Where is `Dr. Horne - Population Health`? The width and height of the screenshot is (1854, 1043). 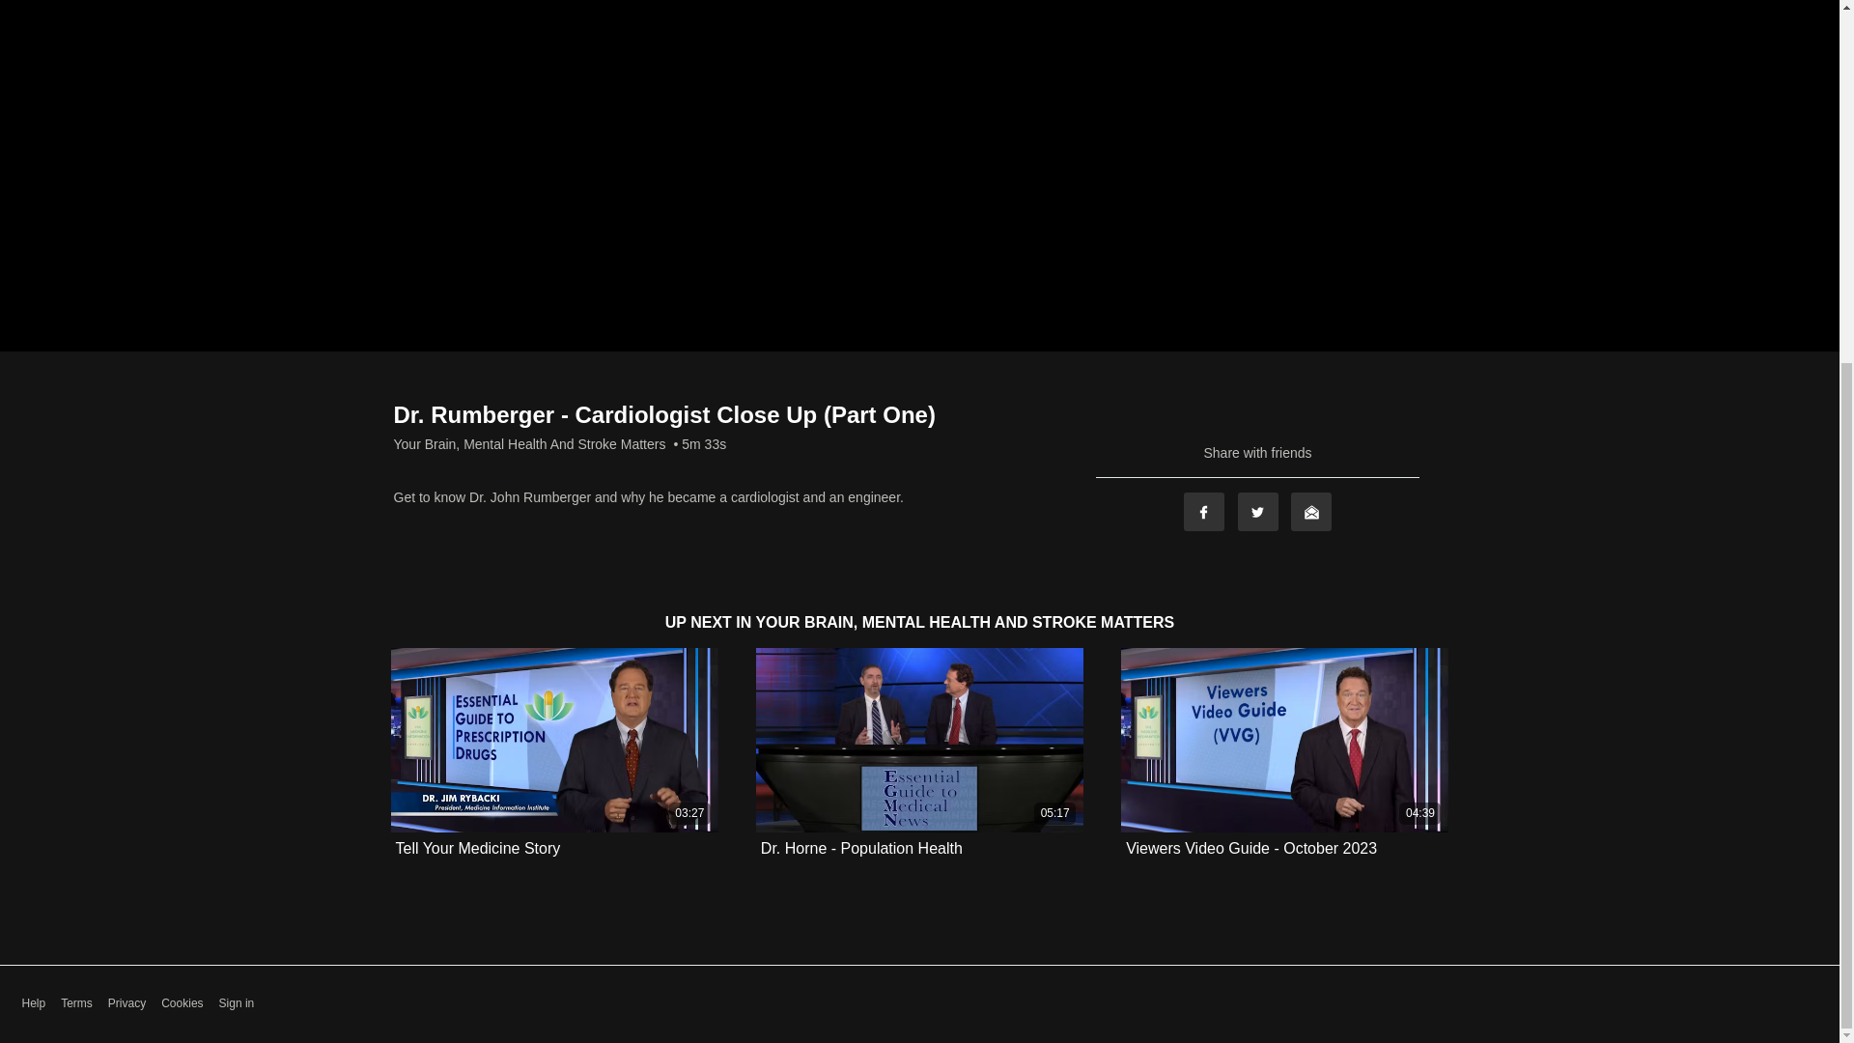 Dr. Horne - Population Health is located at coordinates (861, 848).